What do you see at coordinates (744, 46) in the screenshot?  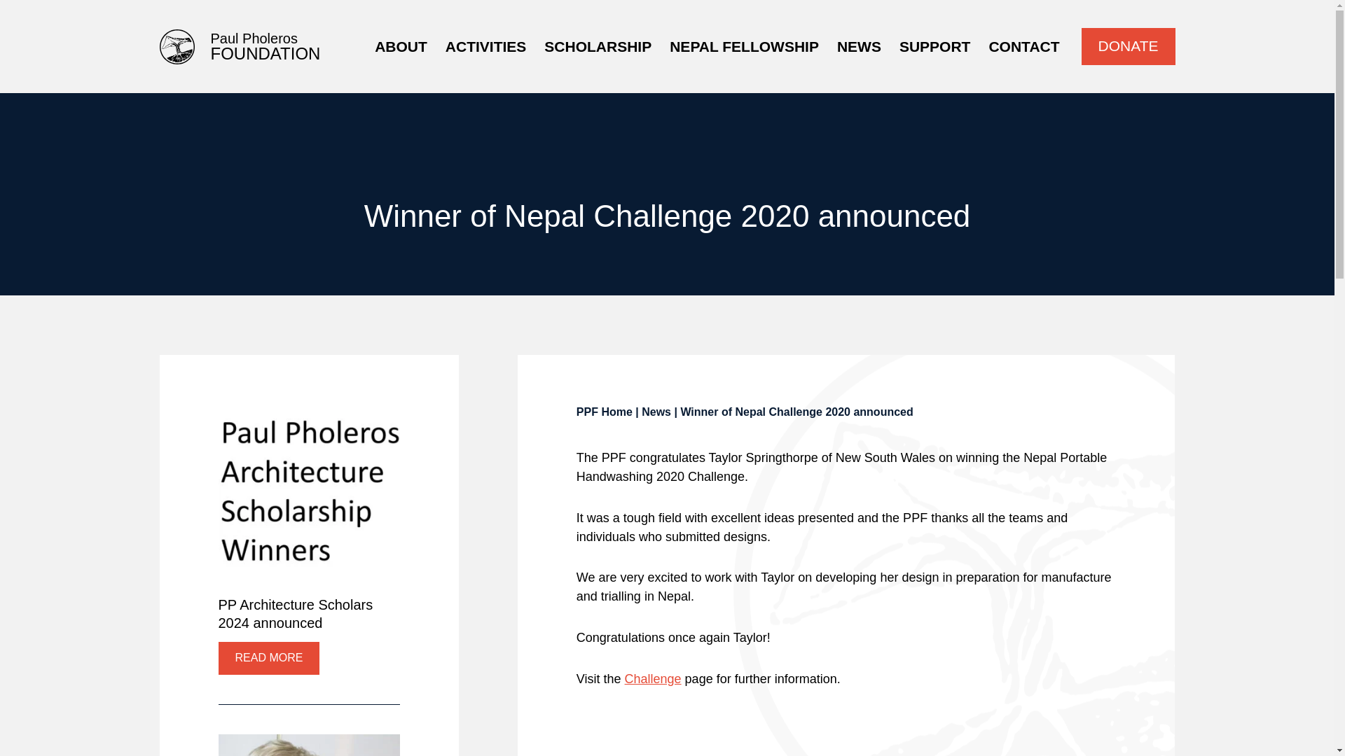 I see `ACTIVITIES` at bounding box center [744, 46].